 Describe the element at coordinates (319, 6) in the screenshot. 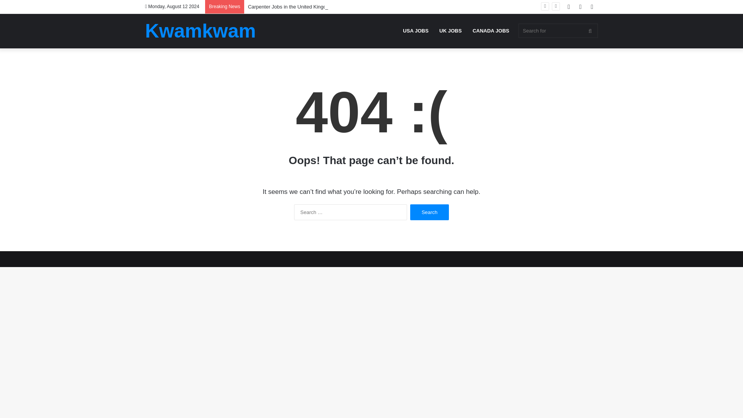

I see `Carpenter Jobs in the United Kingdom: A Comprehensive Guide` at that location.